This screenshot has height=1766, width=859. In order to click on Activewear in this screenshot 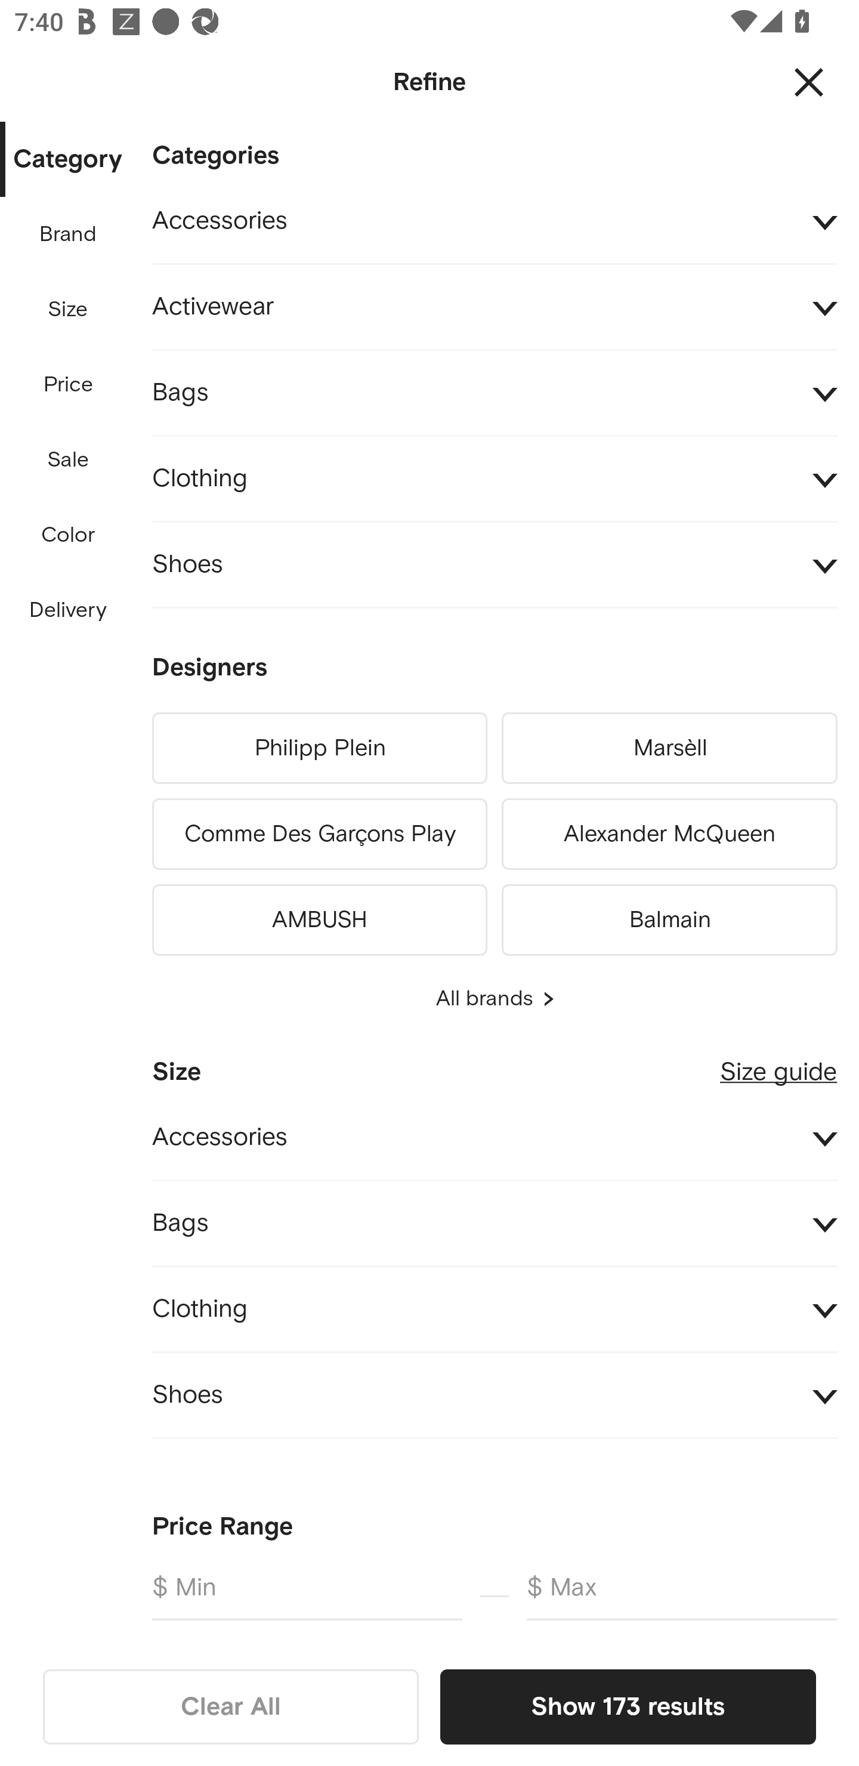, I will do `click(495, 307)`.